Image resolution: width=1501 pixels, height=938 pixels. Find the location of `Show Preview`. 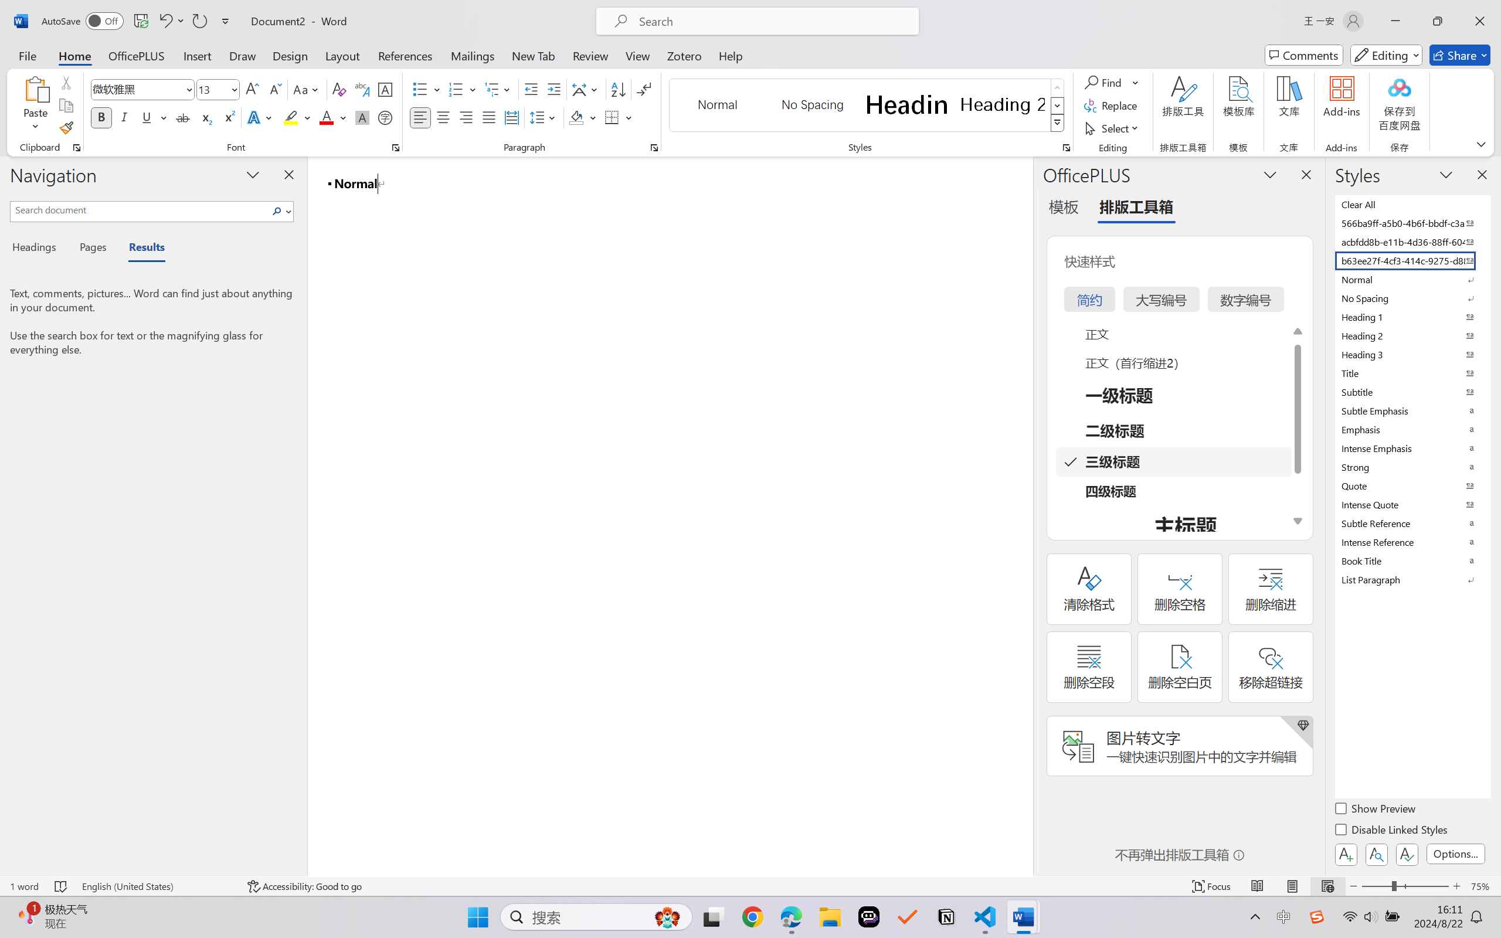

Show Preview is located at coordinates (1376, 810).